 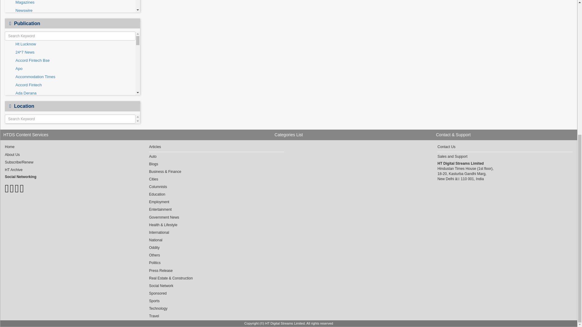 What do you see at coordinates (70, 18) in the screenshot?
I see `Sponsored` at bounding box center [70, 18].